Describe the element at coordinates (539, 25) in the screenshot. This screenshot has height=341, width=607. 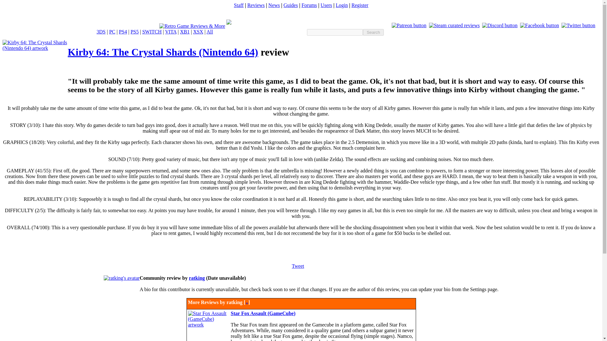
I see `HonestGamers on Facebook` at that location.